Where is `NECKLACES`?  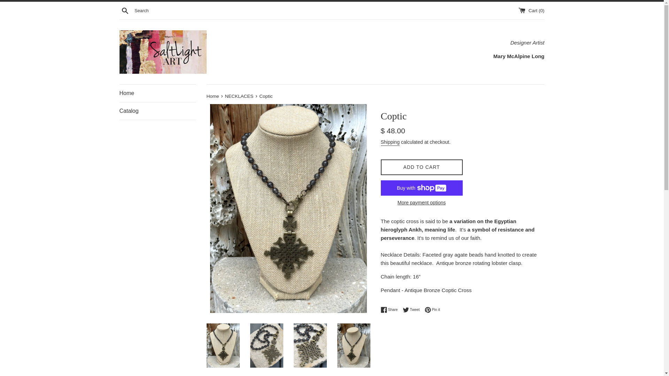
NECKLACES is located at coordinates (240, 96).